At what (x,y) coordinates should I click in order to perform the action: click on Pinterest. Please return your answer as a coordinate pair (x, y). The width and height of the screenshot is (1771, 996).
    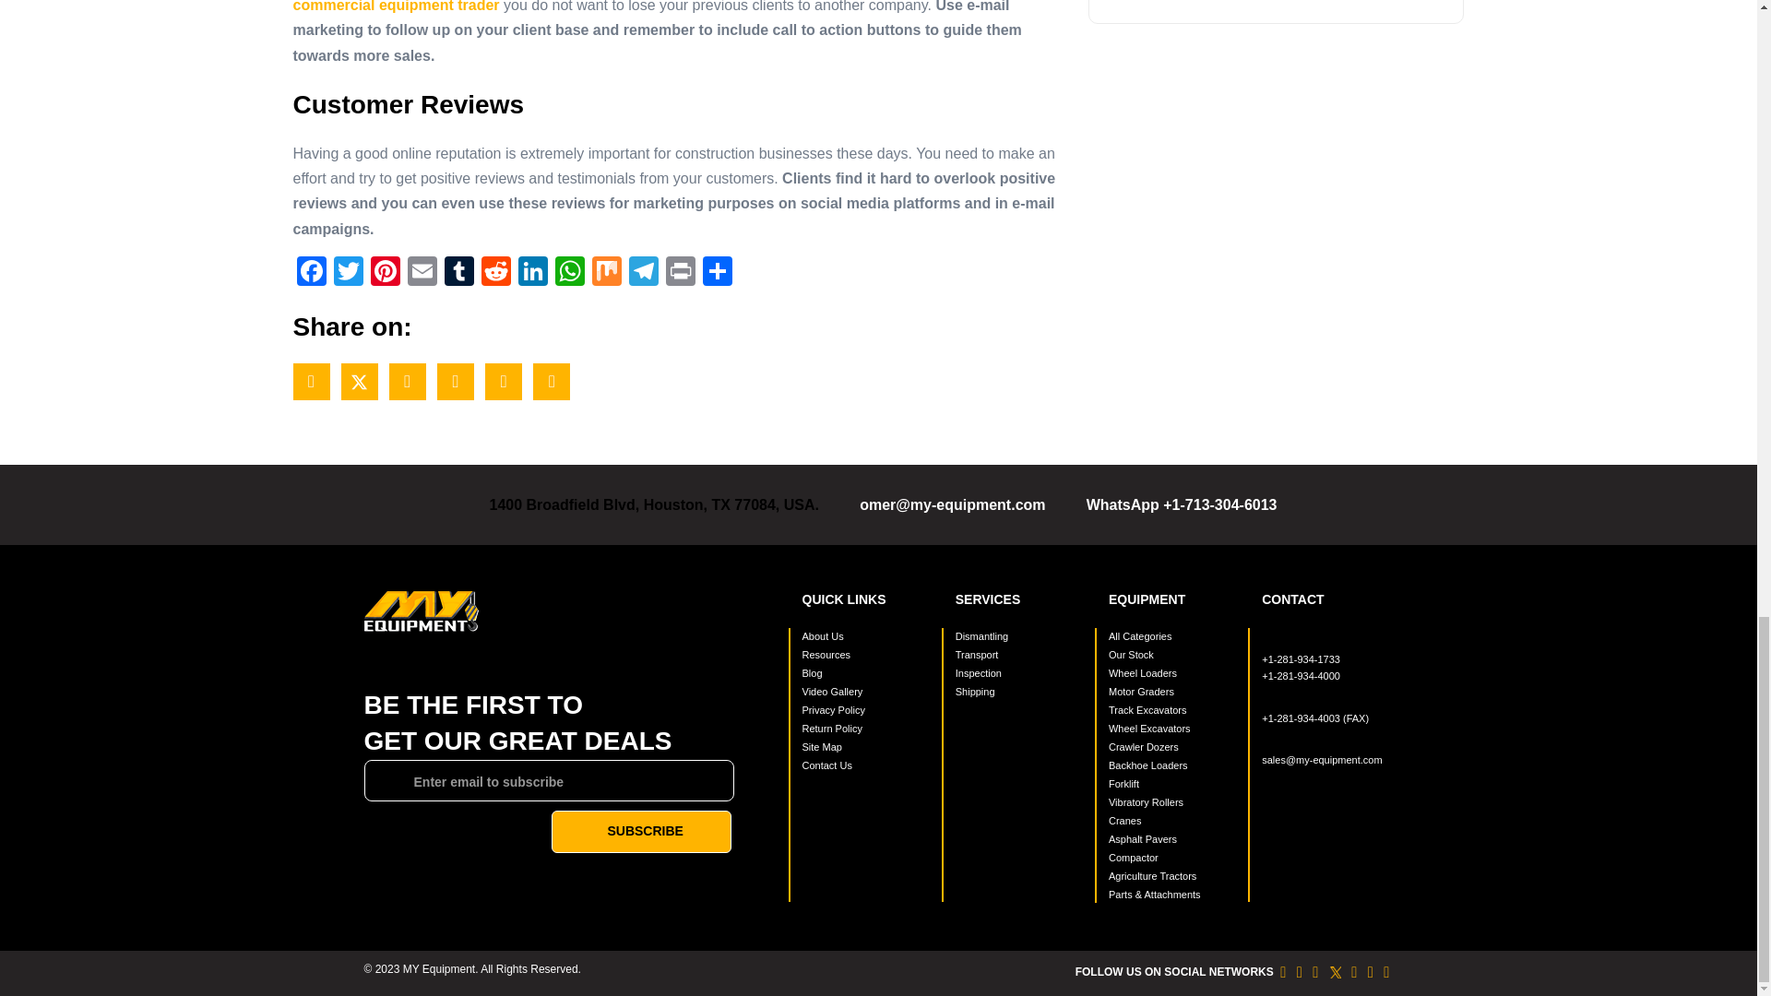
    Looking at the image, I should click on (385, 273).